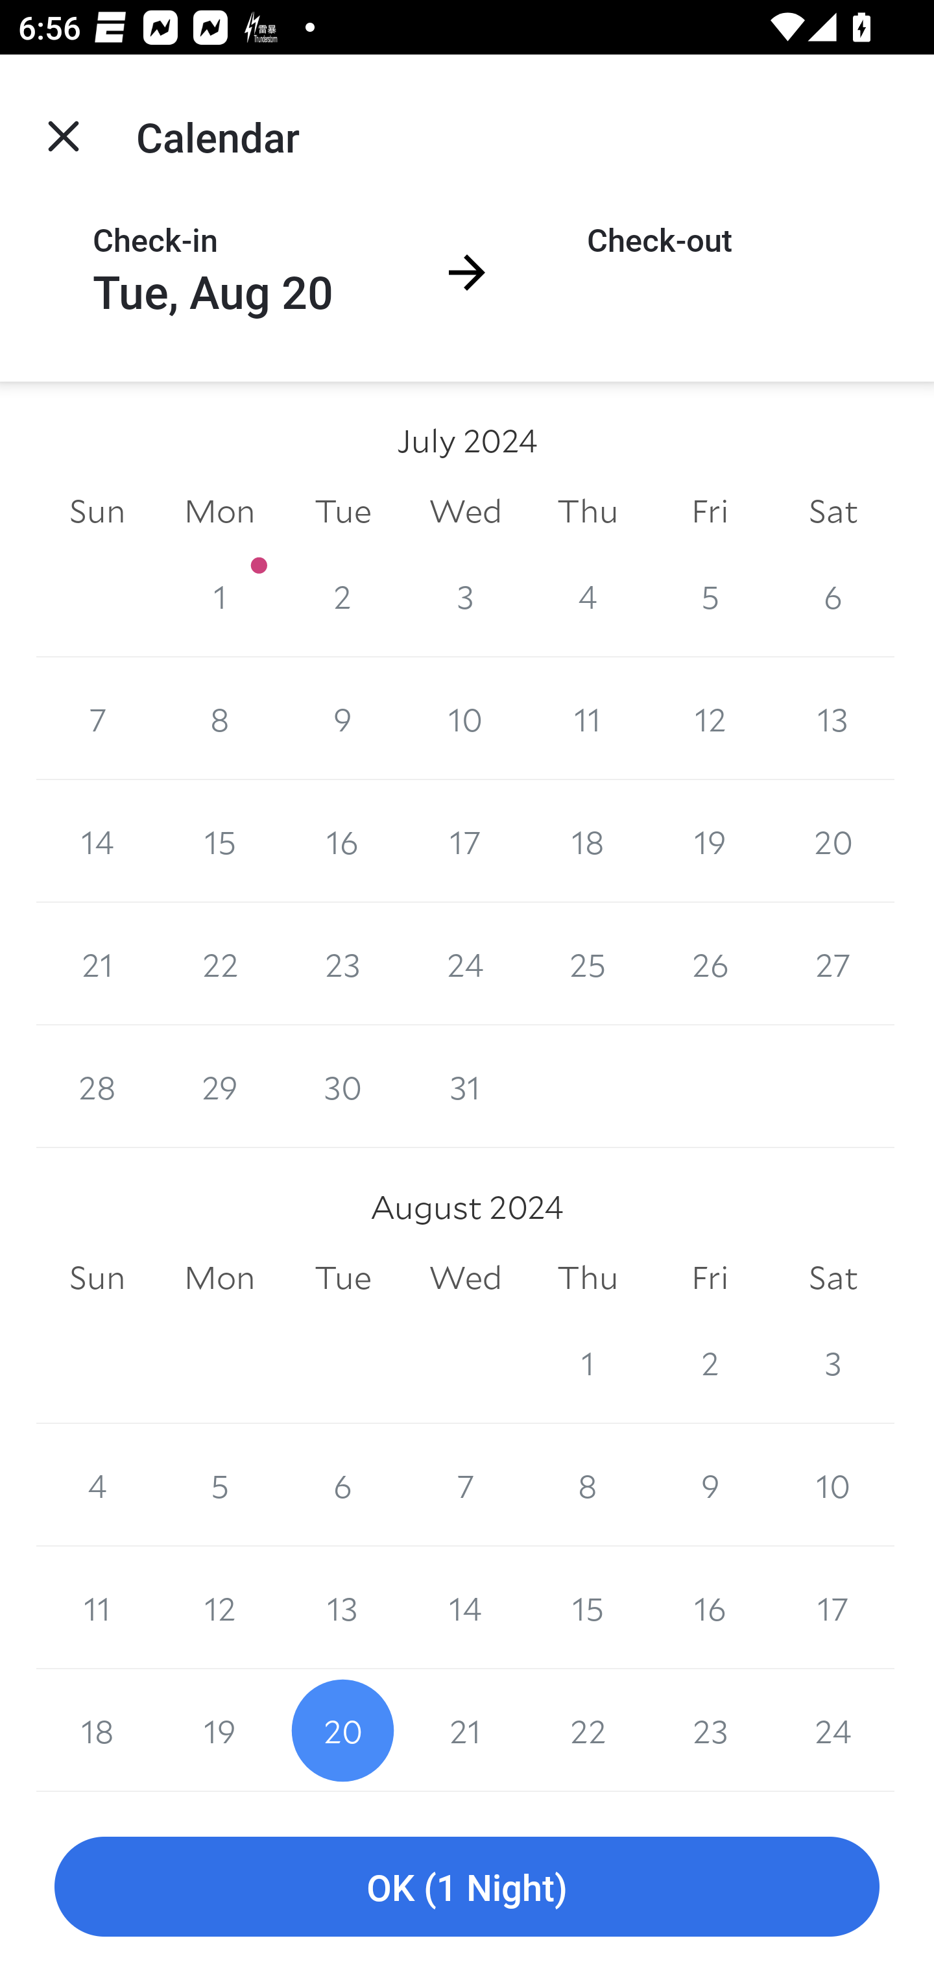 This screenshot has width=934, height=1973. I want to click on 4 4 August 2024, so click(97, 1485).